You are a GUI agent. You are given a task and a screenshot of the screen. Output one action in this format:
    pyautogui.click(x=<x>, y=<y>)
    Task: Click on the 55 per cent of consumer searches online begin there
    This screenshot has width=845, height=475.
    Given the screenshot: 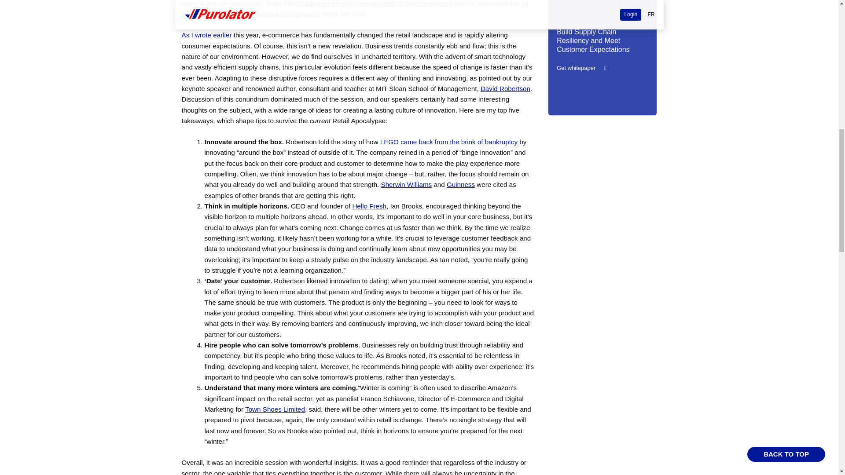 What is the action you would take?
    pyautogui.click(x=375, y=4)
    